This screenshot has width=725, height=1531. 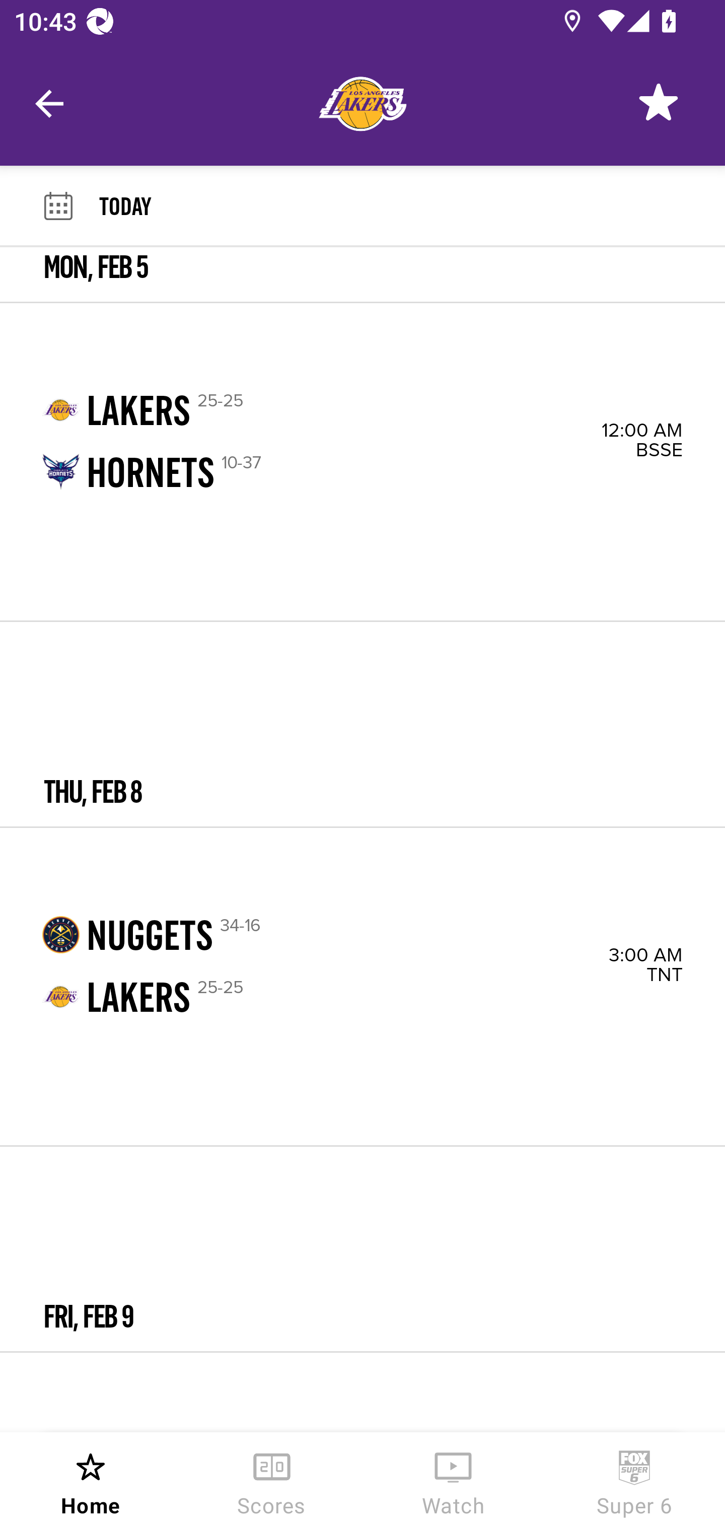 I want to click on Scores, so click(x=272, y=1482).